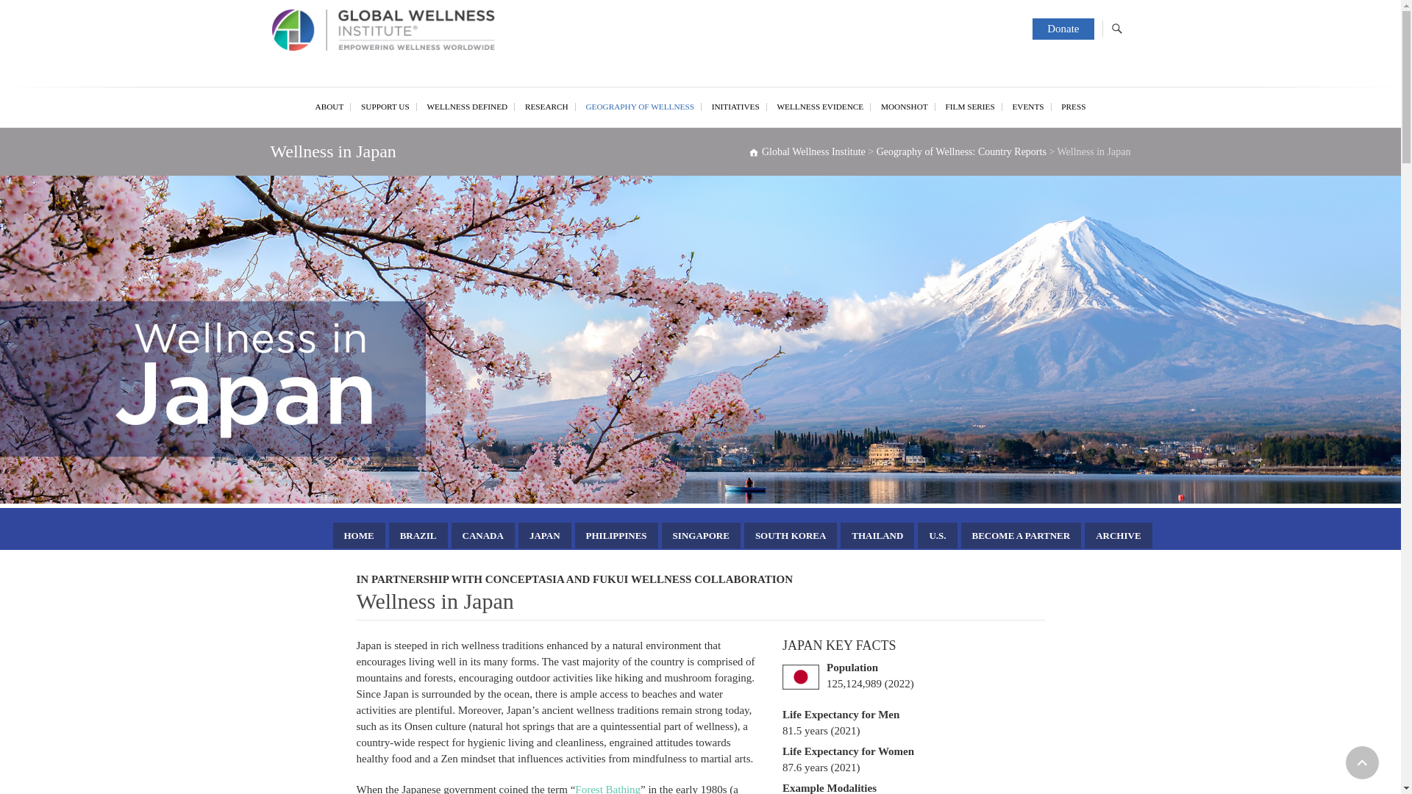 The image size is (1412, 794). What do you see at coordinates (1362, 762) in the screenshot?
I see `Go to Top` at bounding box center [1362, 762].